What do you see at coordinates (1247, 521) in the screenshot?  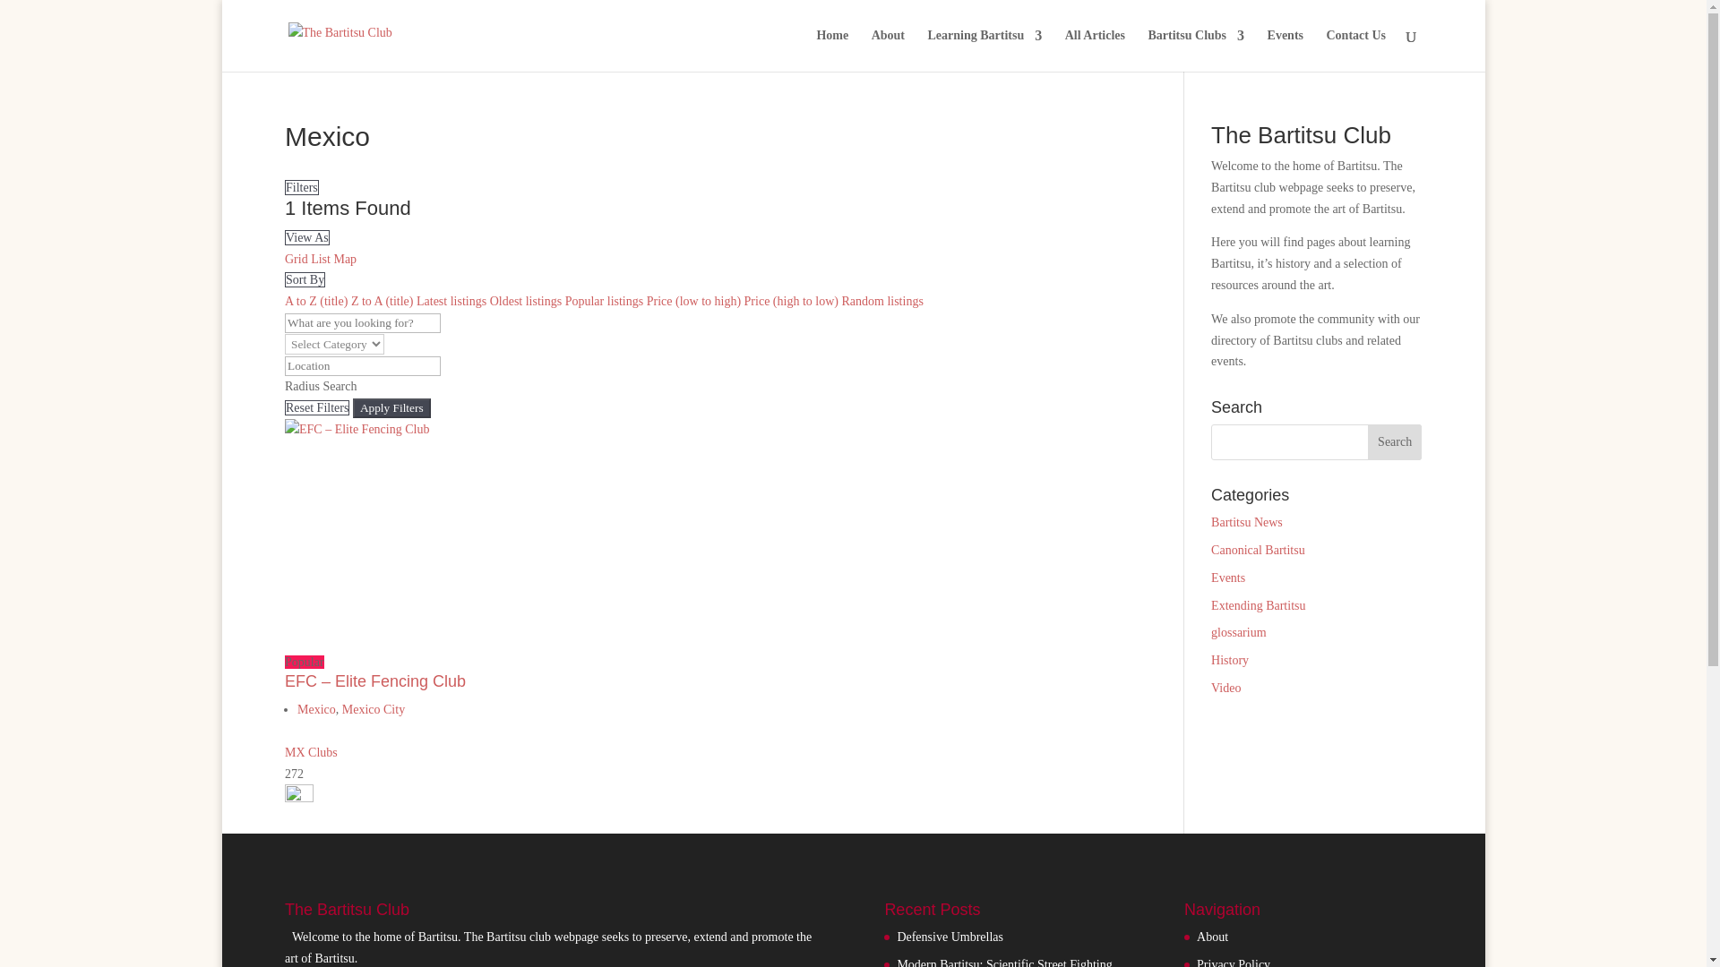 I see `Bartitsu News` at bounding box center [1247, 521].